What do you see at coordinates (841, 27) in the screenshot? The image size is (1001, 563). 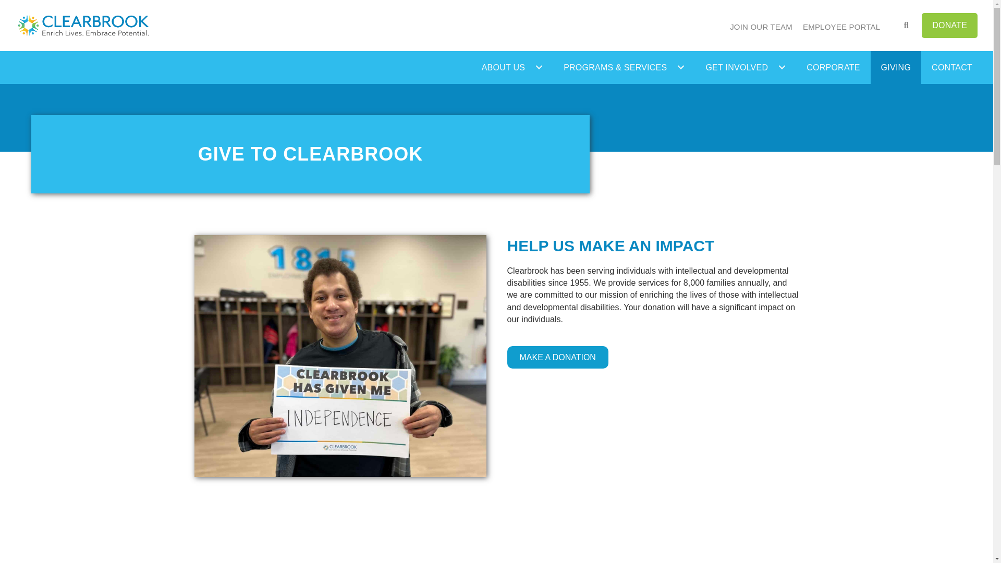 I see `EMPLOYEE PORTAL` at bounding box center [841, 27].